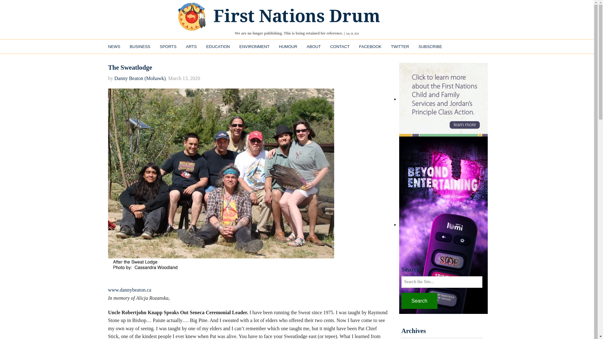  What do you see at coordinates (218, 46) in the screenshot?
I see `EDUCATION` at bounding box center [218, 46].